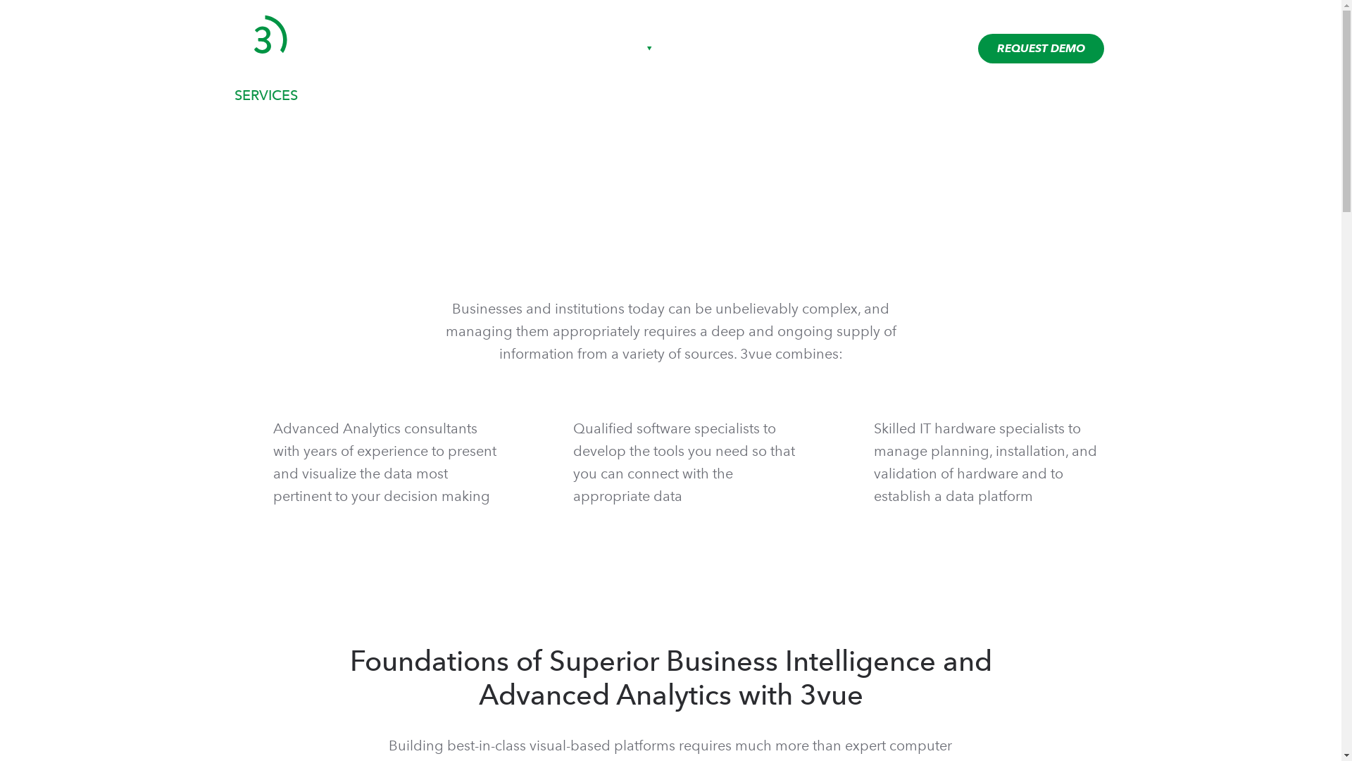 The image size is (1352, 761). Describe the element at coordinates (625, 49) in the screenshot. I see `About Us` at that location.